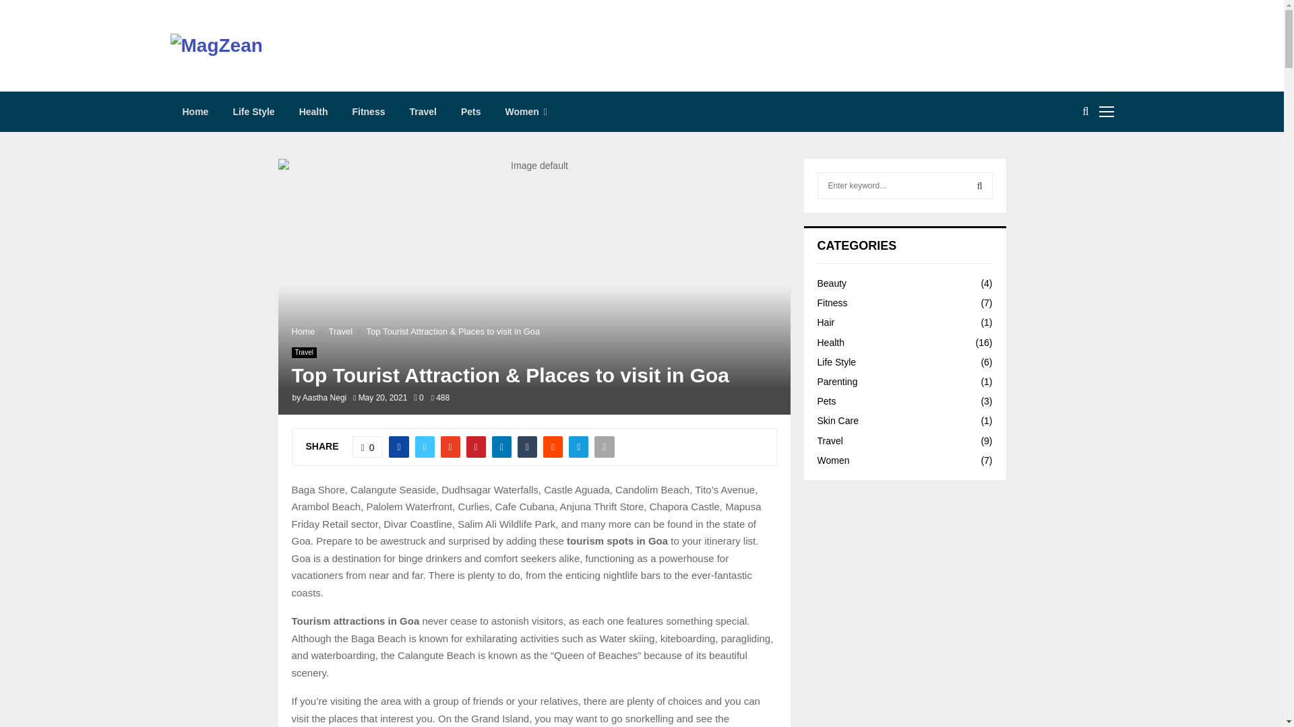 The image size is (1294, 727). Describe the element at coordinates (194, 112) in the screenshot. I see `Home` at that location.